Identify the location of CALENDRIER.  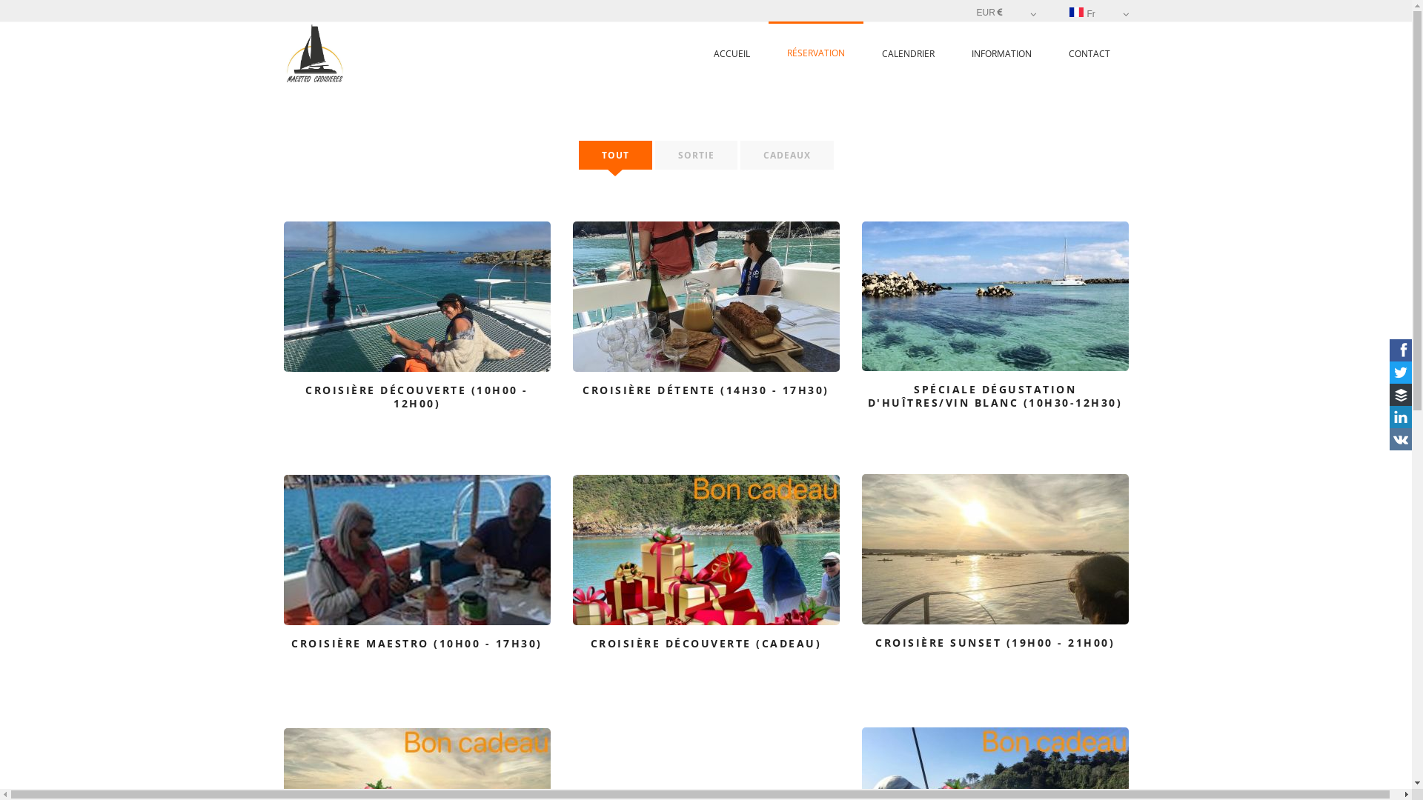
(907, 54).